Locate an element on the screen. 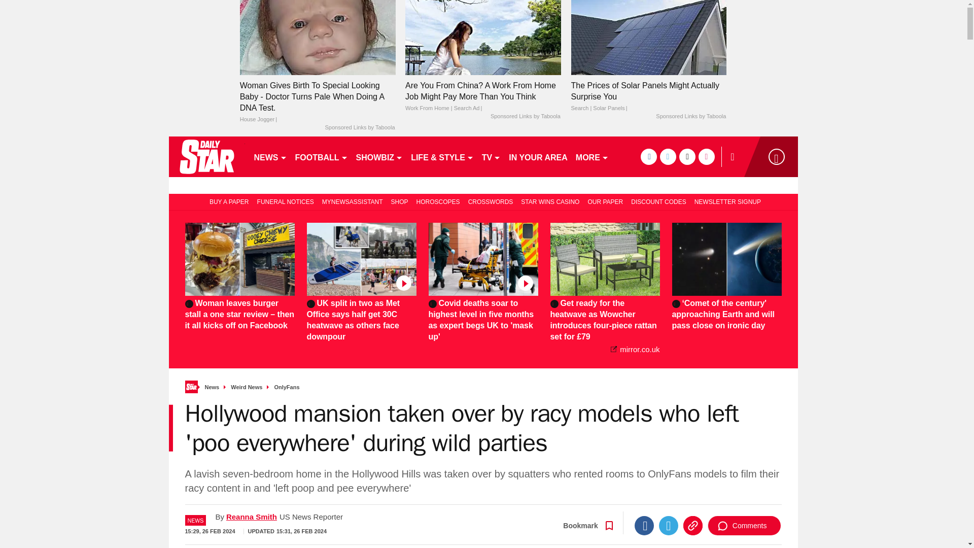  Facebook is located at coordinates (644, 526).